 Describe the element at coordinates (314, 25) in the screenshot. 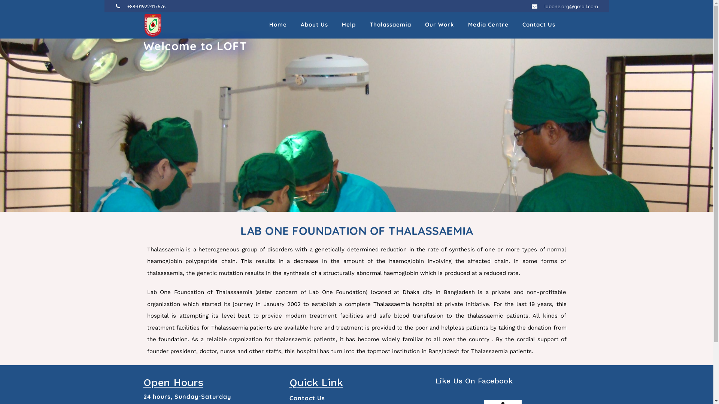

I see `About Us` at that location.